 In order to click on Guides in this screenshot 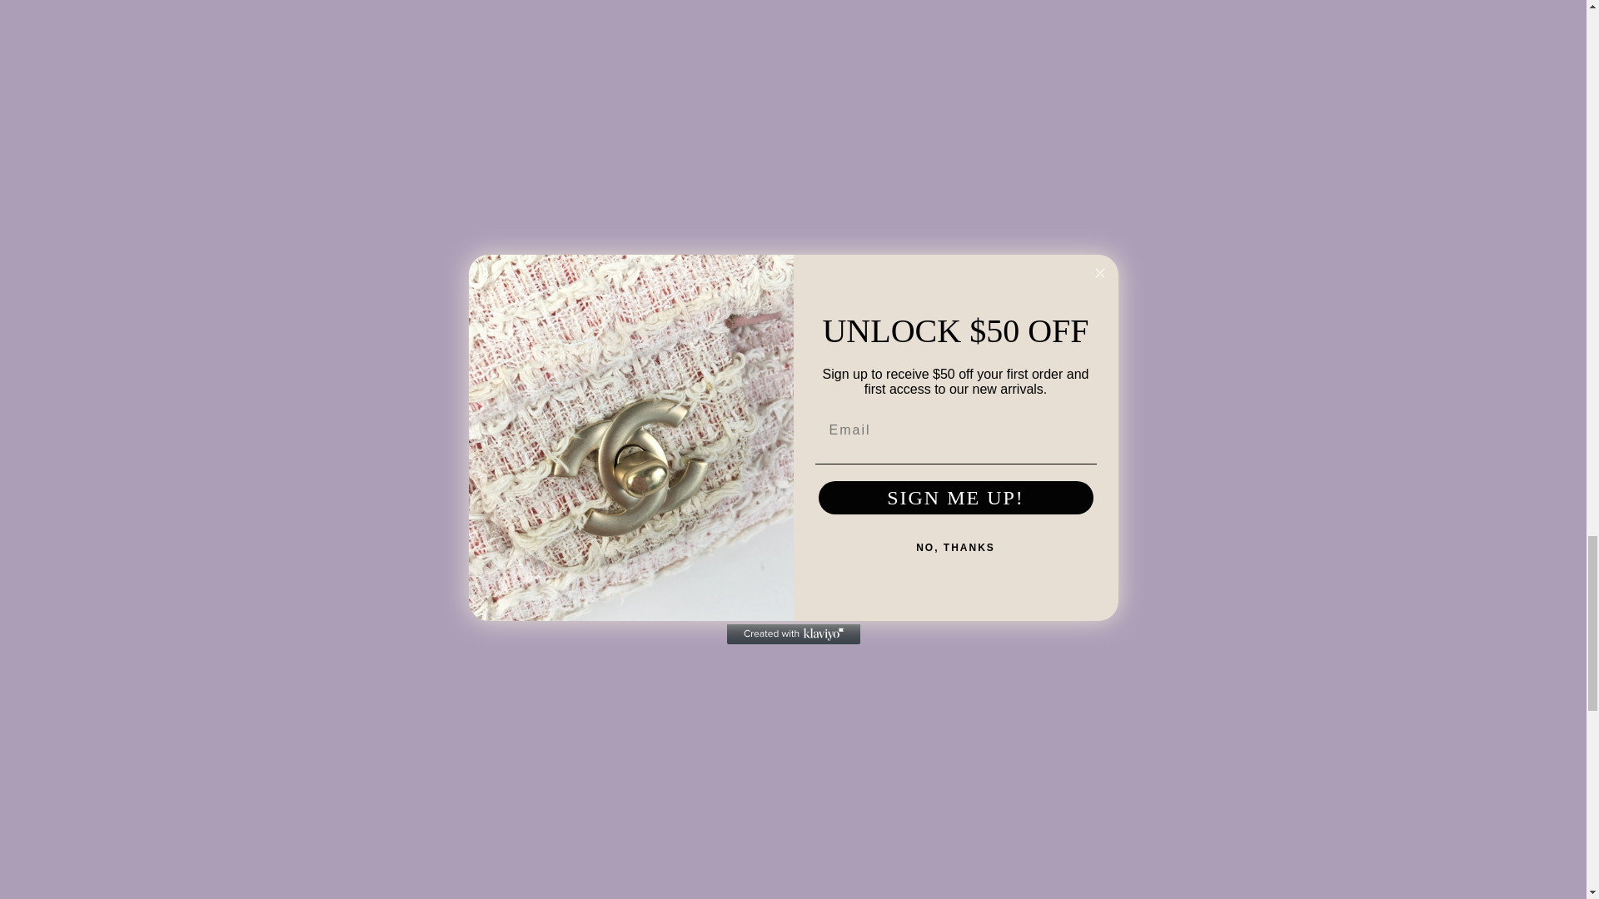, I will do `click(480, 13)`.